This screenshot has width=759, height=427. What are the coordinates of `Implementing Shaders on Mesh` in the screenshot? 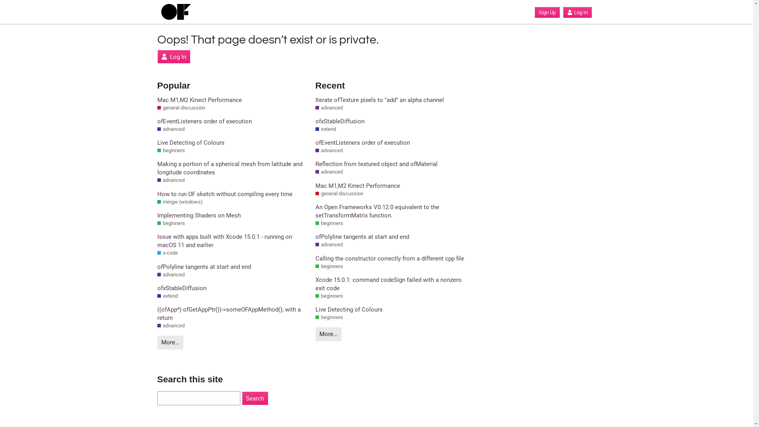 It's located at (232, 216).